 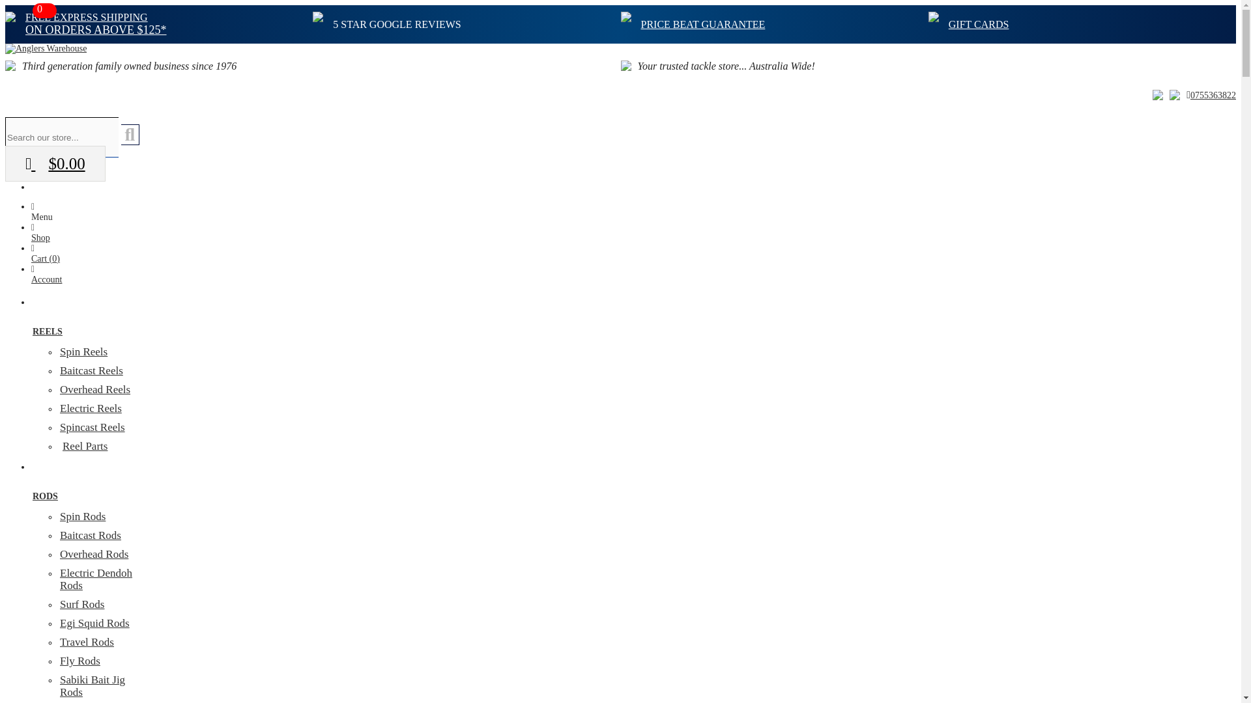 What do you see at coordinates (83, 351) in the screenshot?
I see `Spin Reels` at bounding box center [83, 351].